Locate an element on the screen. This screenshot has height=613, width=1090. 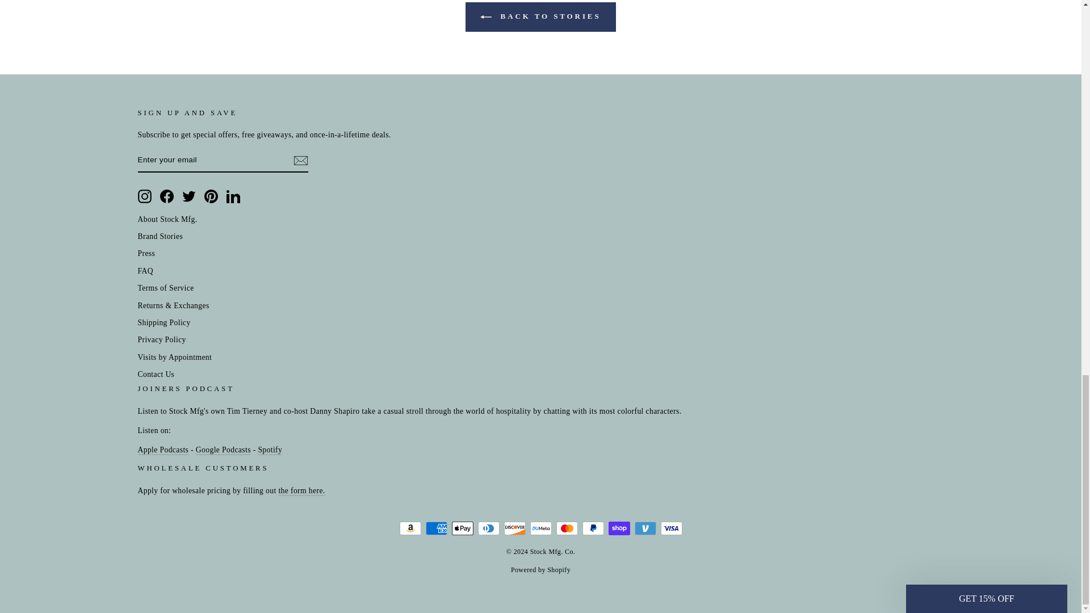
Discover is located at coordinates (514, 528).